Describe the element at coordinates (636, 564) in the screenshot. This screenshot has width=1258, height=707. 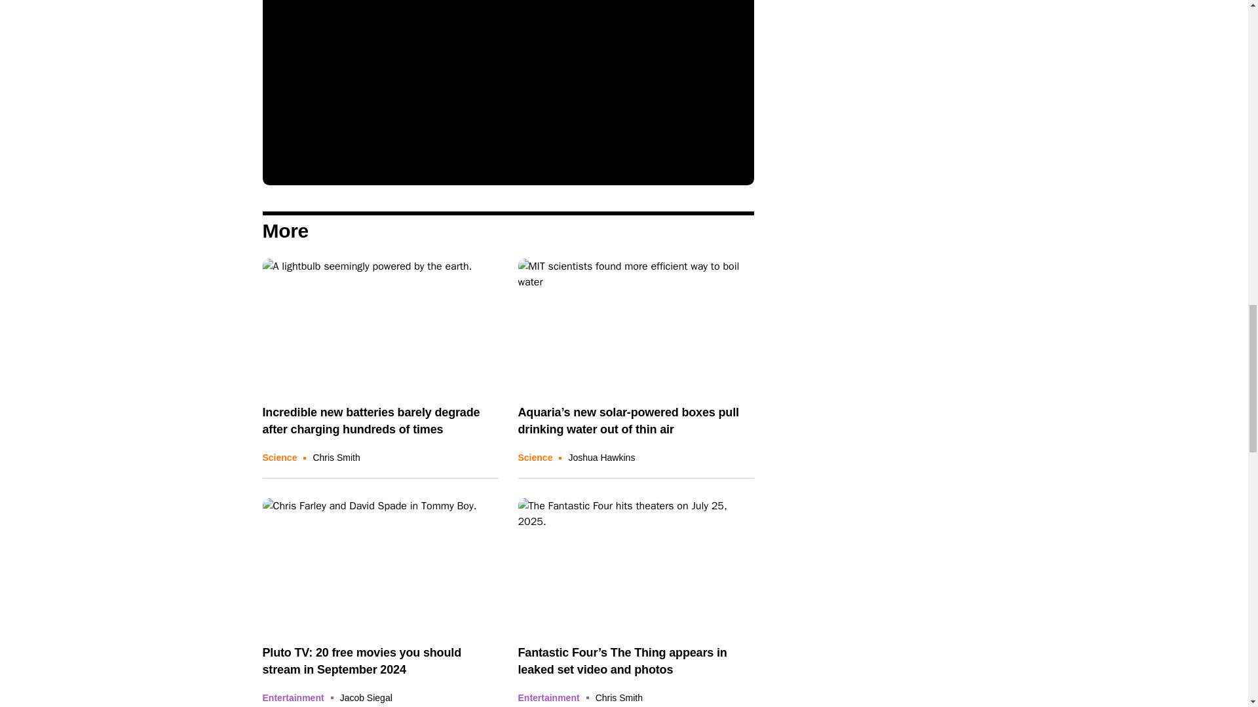
I see `Fantastic Four` at that location.